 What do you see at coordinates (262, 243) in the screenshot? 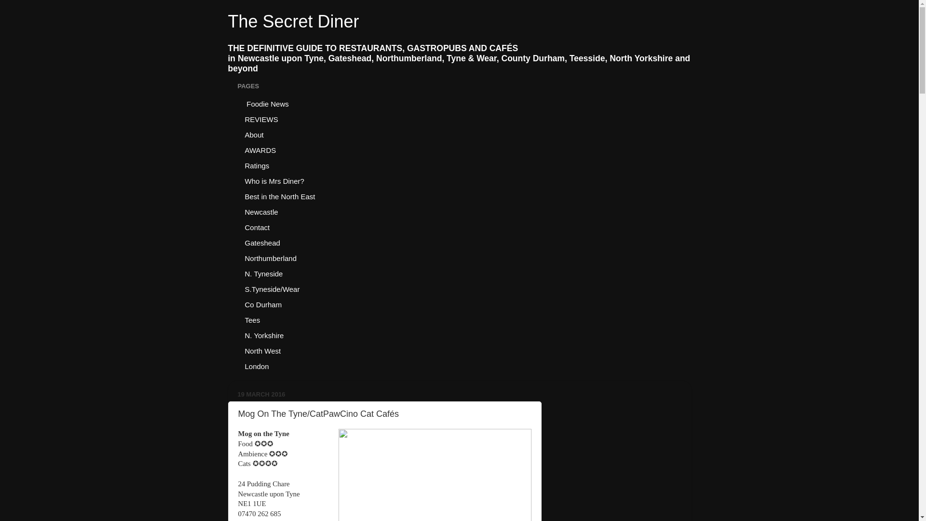
I see `Gateshead` at bounding box center [262, 243].